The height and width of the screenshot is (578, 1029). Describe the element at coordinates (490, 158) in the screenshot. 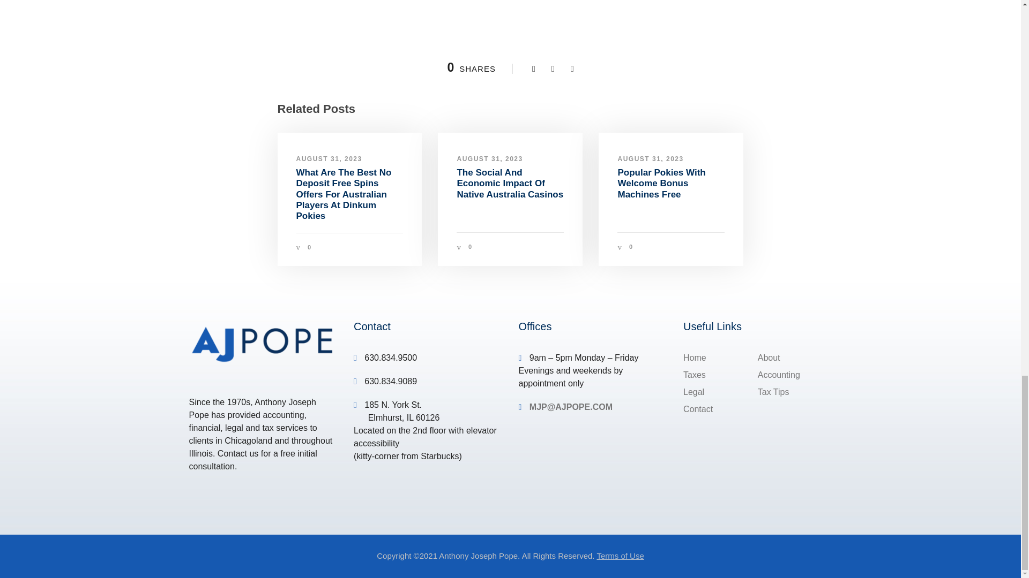

I see `AUGUST 31, 2023` at that location.